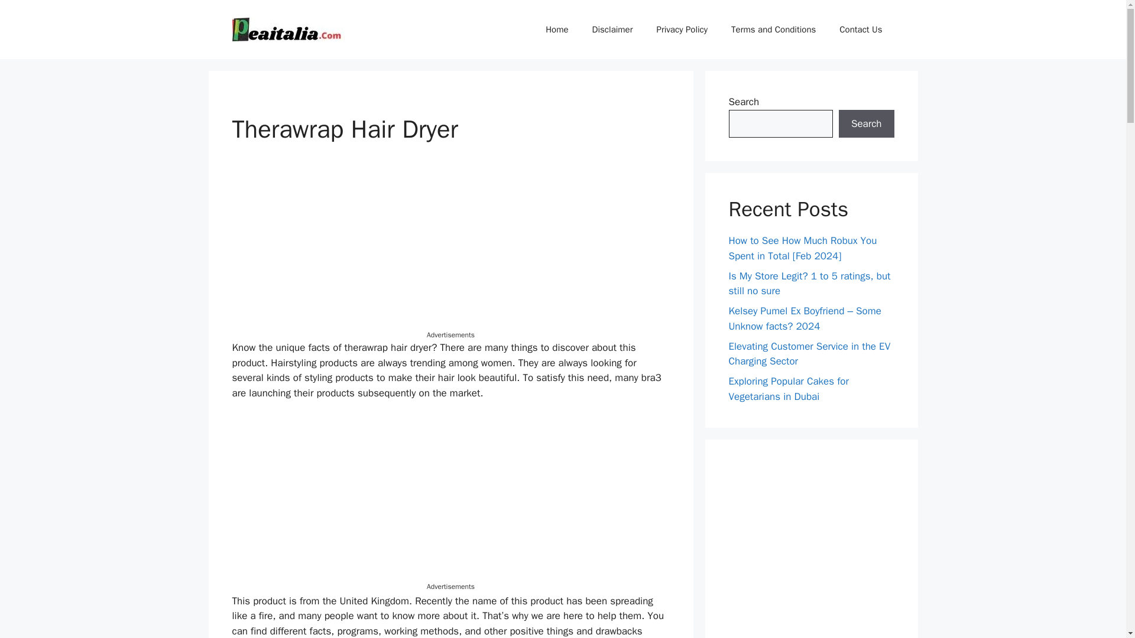  Describe the element at coordinates (450, 499) in the screenshot. I see `Advertisement` at that location.